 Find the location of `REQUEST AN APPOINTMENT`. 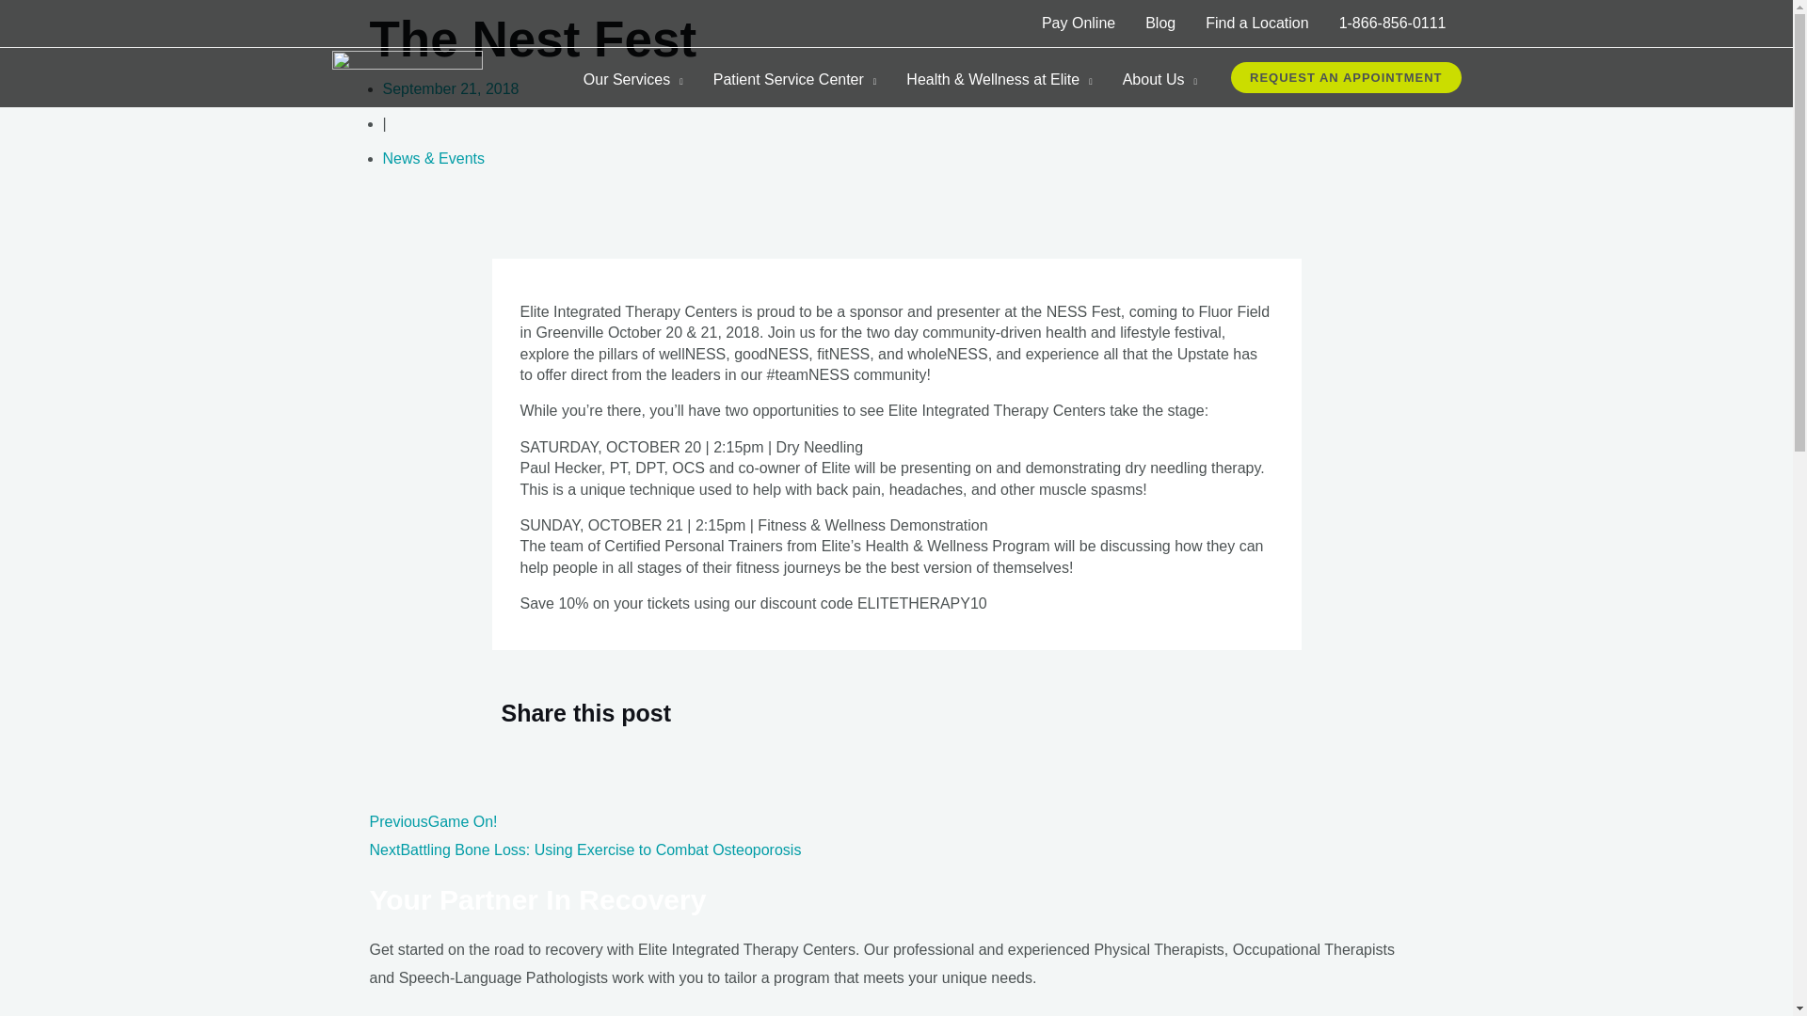

REQUEST AN APPOINTMENT is located at coordinates (1346, 77).